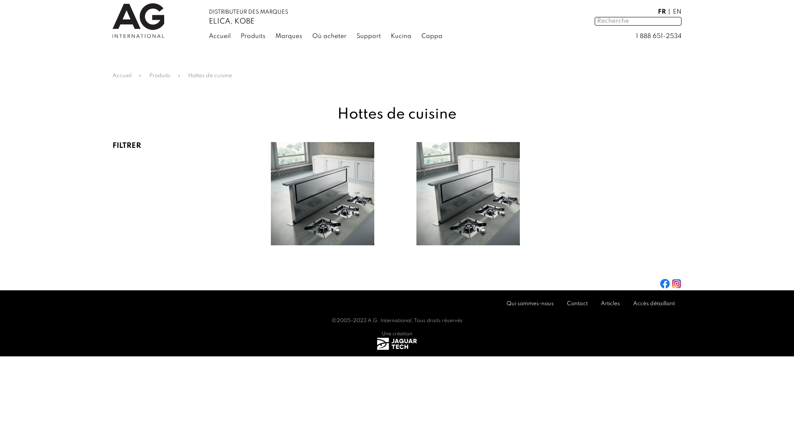  Describe the element at coordinates (577, 304) in the screenshot. I see `Contact` at that location.